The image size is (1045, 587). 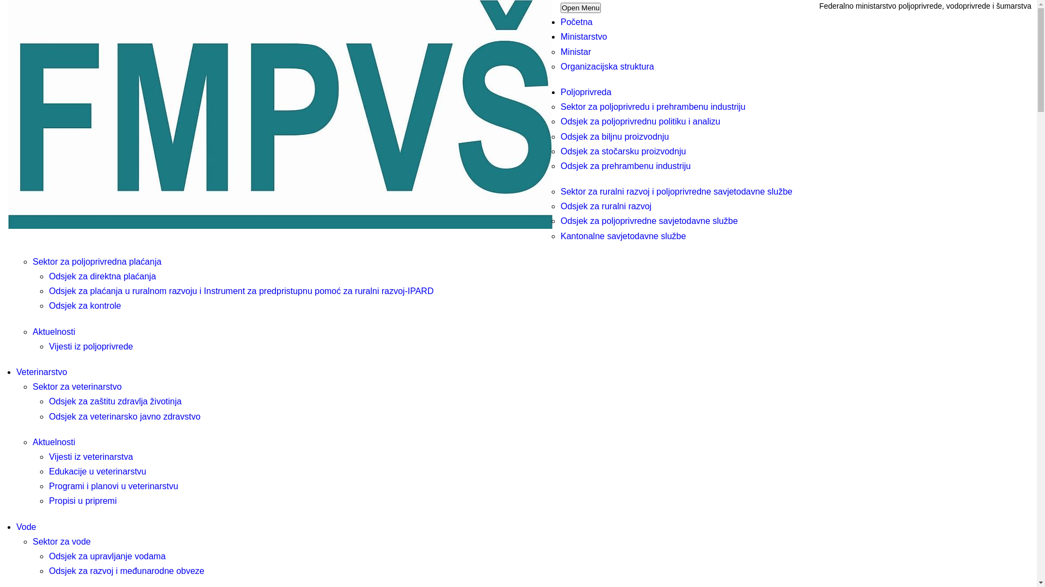 I want to click on Odsjek za kontrole , so click(x=86, y=305).